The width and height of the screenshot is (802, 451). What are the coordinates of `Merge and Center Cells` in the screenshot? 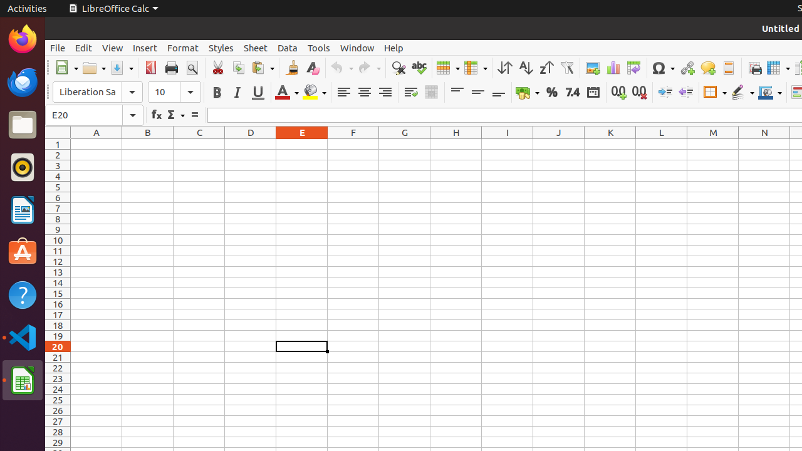 It's located at (431, 93).